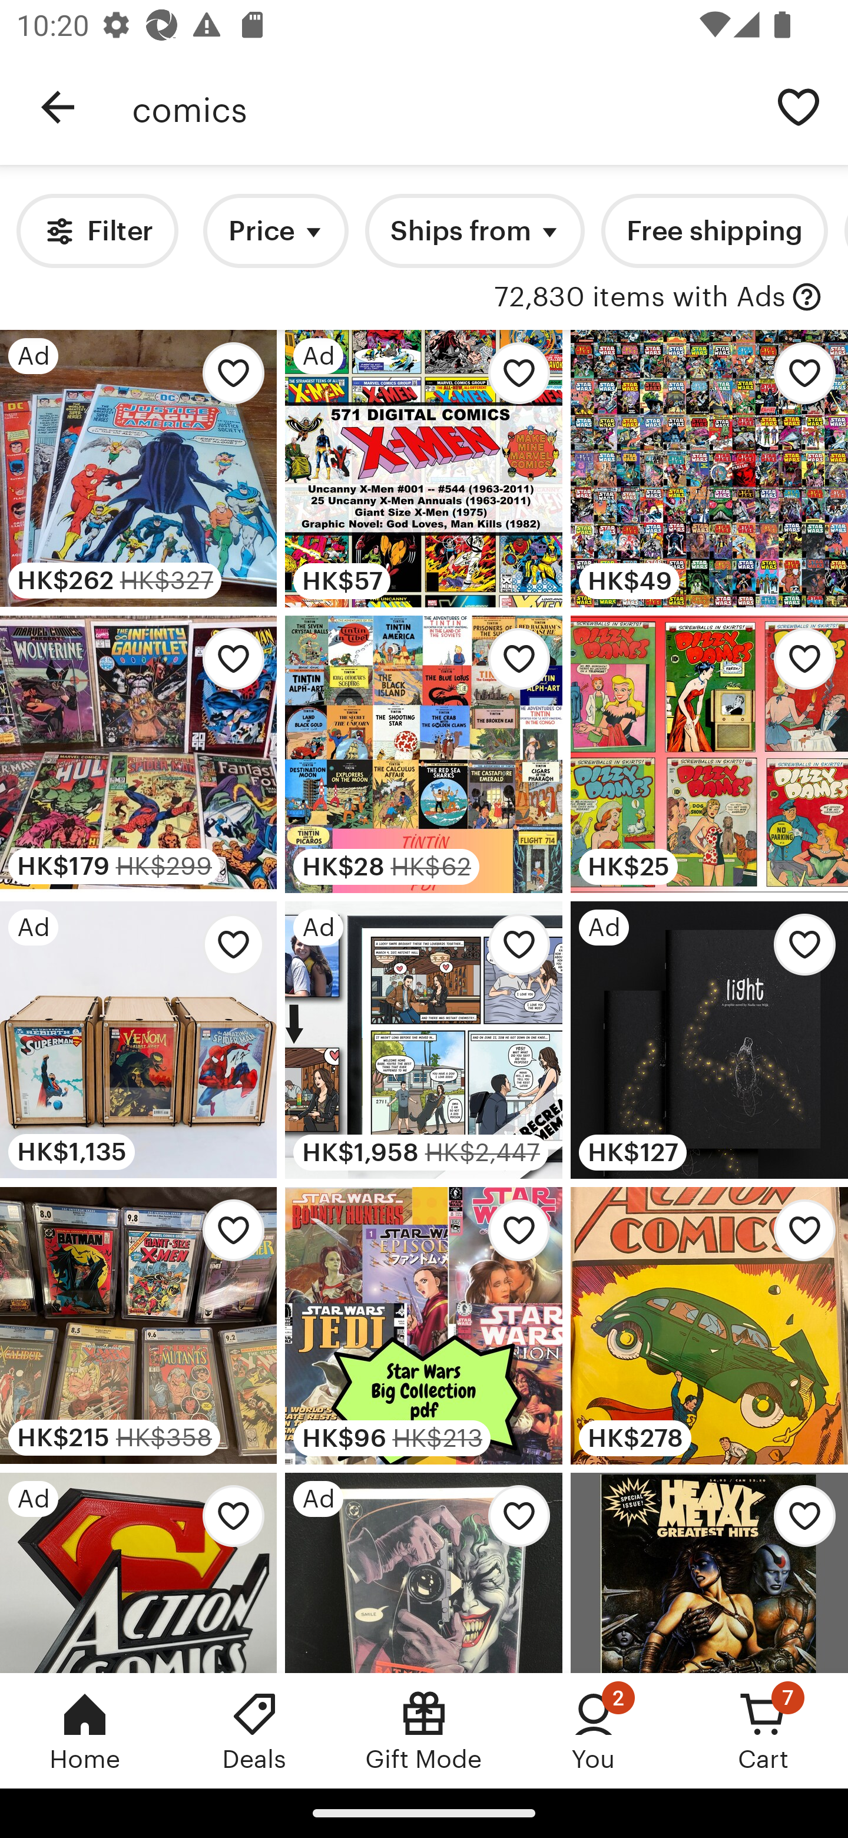 The width and height of the screenshot is (848, 1838). I want to click on You, 2 new notifications You, so click(594, 1730).